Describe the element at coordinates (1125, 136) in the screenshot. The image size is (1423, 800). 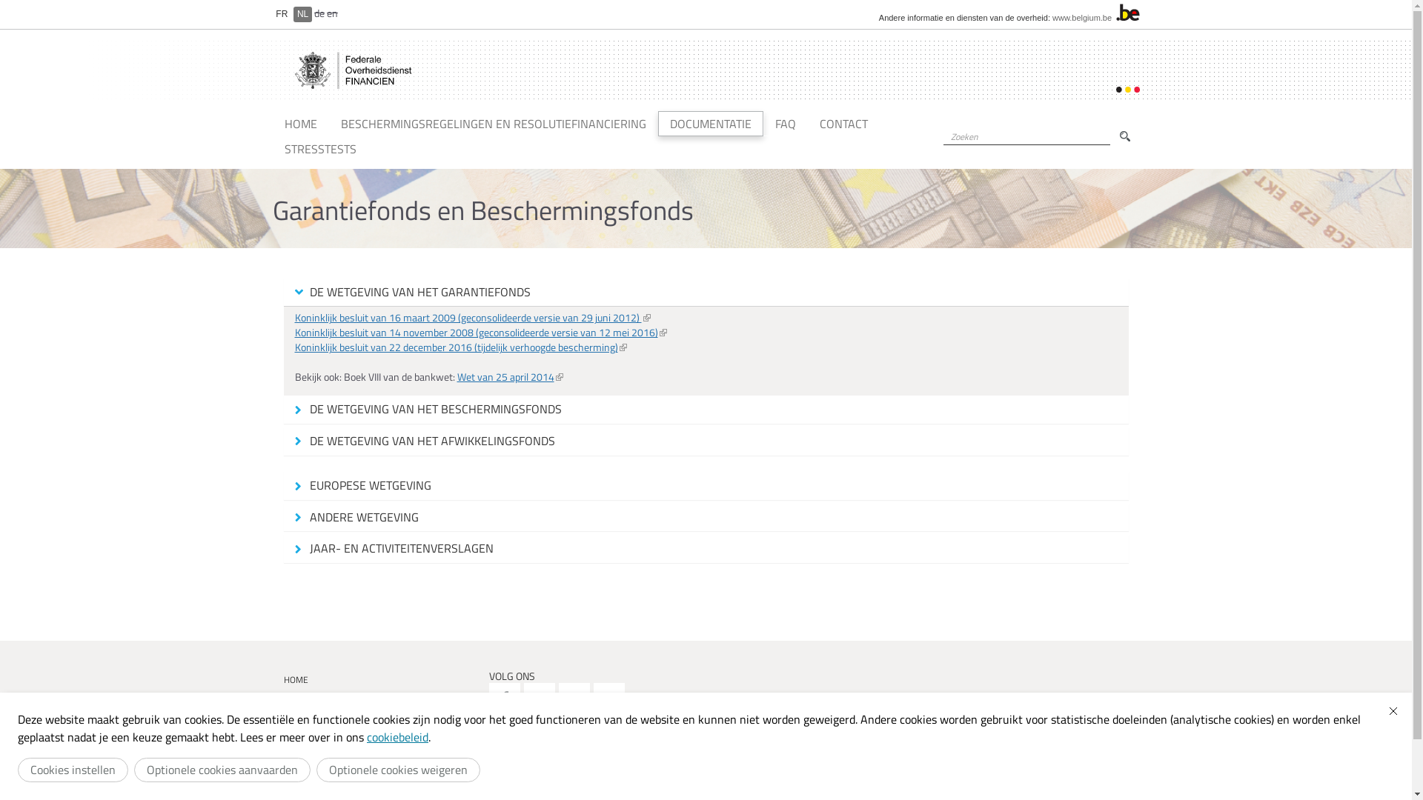
I see `Zoeken
Zoeken` at that location.